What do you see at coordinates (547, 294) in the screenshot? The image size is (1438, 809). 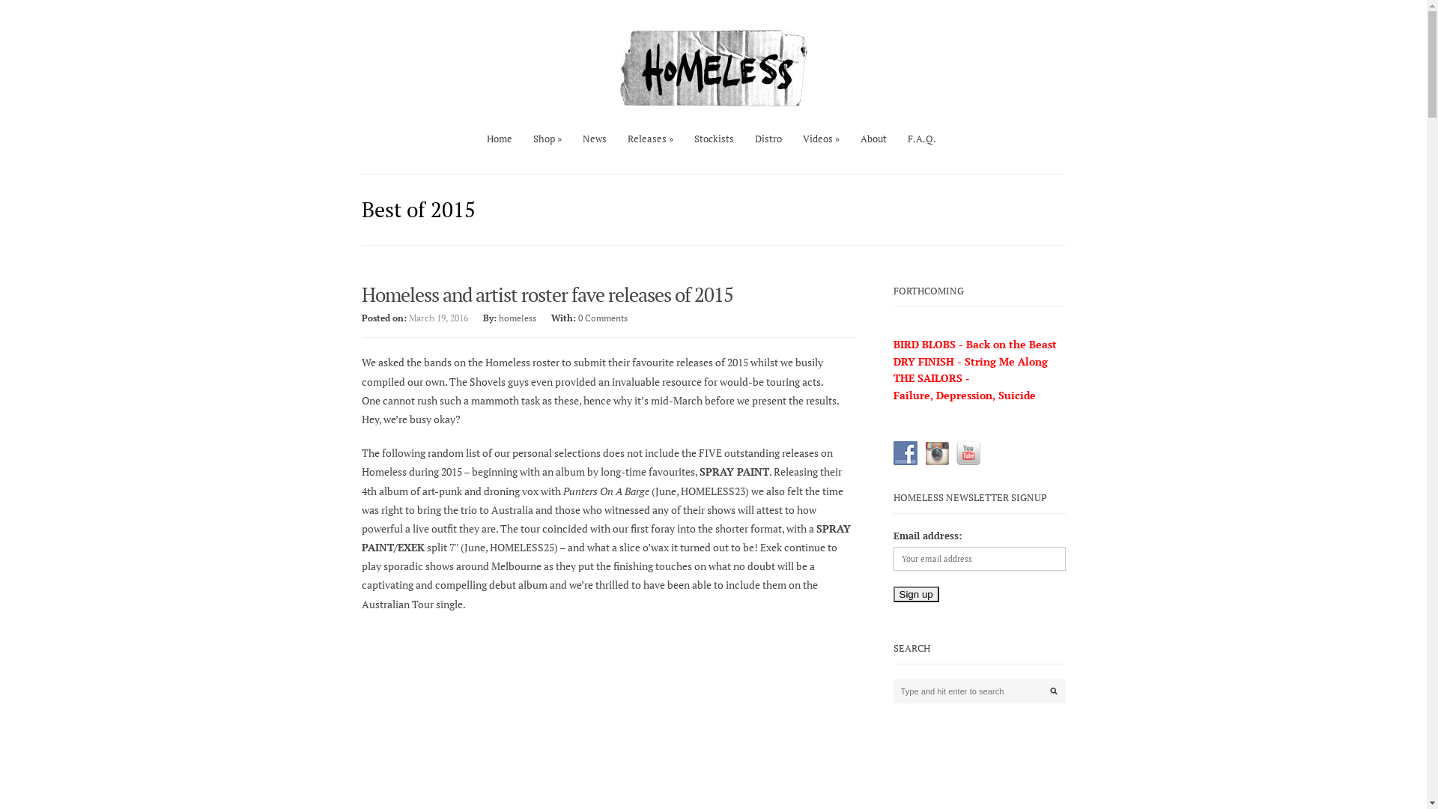 I see `Homeless and artist roster fave releases of 2015` at bounding box center [547, 294].